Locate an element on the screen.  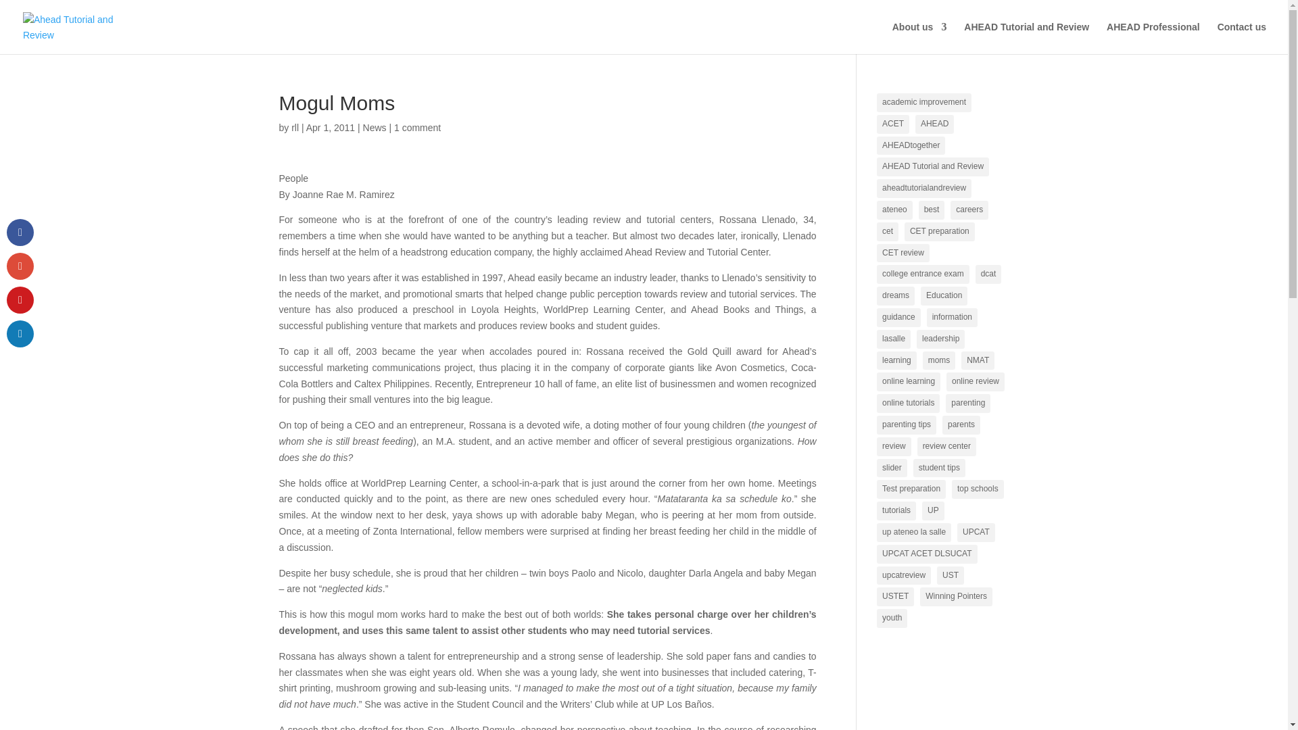
News is located at coordinates (375, 127).